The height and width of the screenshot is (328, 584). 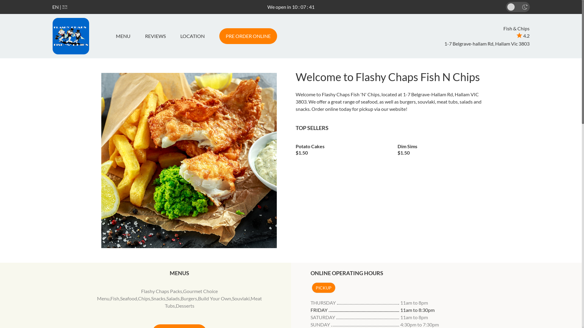 I want to click on Burgers, so click(x=189, y=298).